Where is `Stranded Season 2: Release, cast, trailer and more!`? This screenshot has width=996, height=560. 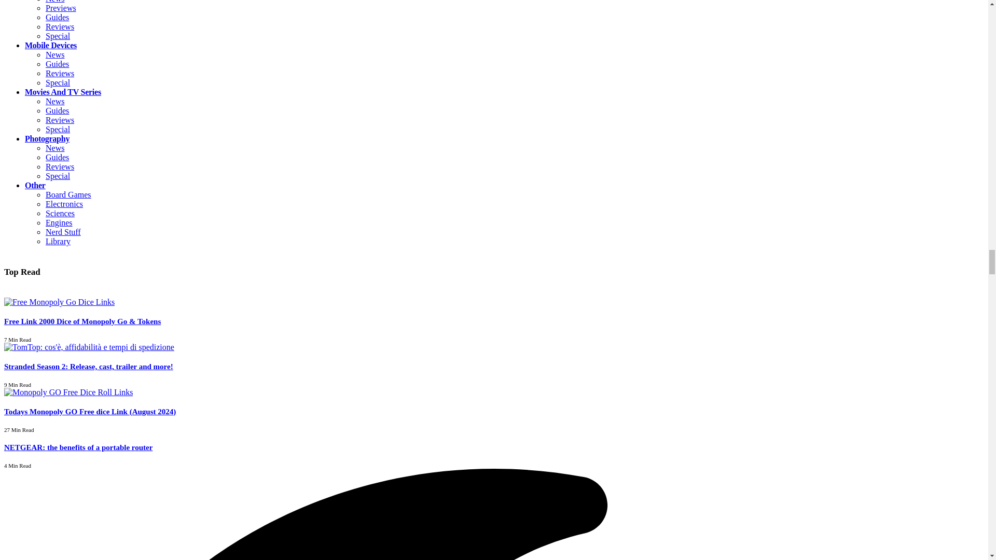 Stranded Season 2: Release, cast, trailer and more! is located at coordinates (88, 366).